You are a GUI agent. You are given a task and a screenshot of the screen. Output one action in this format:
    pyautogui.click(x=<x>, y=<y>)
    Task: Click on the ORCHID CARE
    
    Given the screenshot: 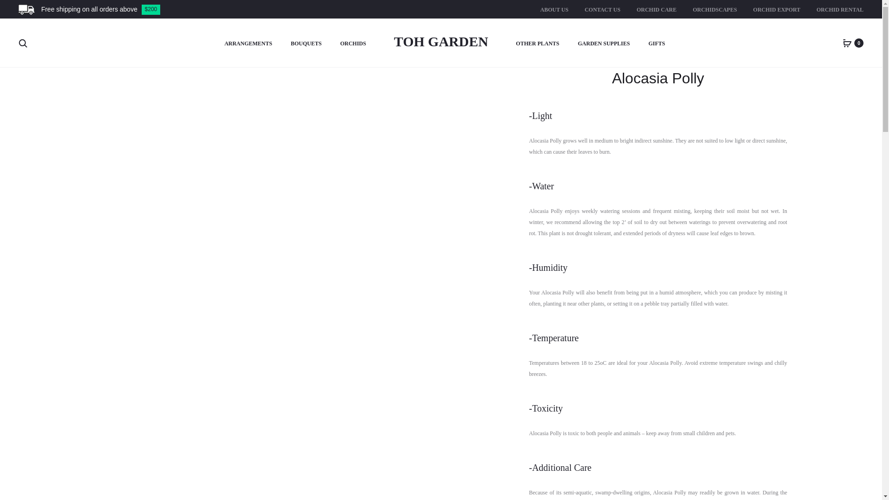 What is the action you would take?
    pyautogui.click(x=657, y=10)
    